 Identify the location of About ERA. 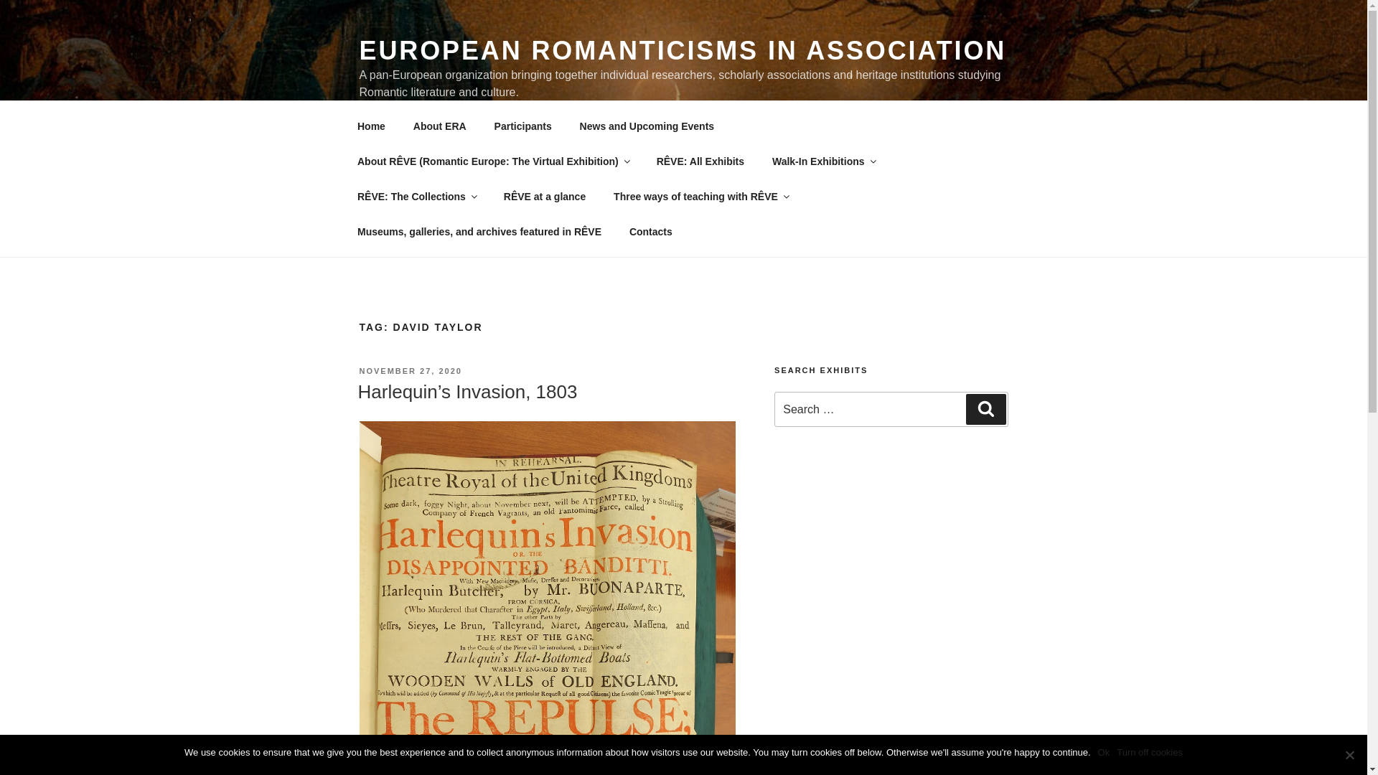
(439, 126).